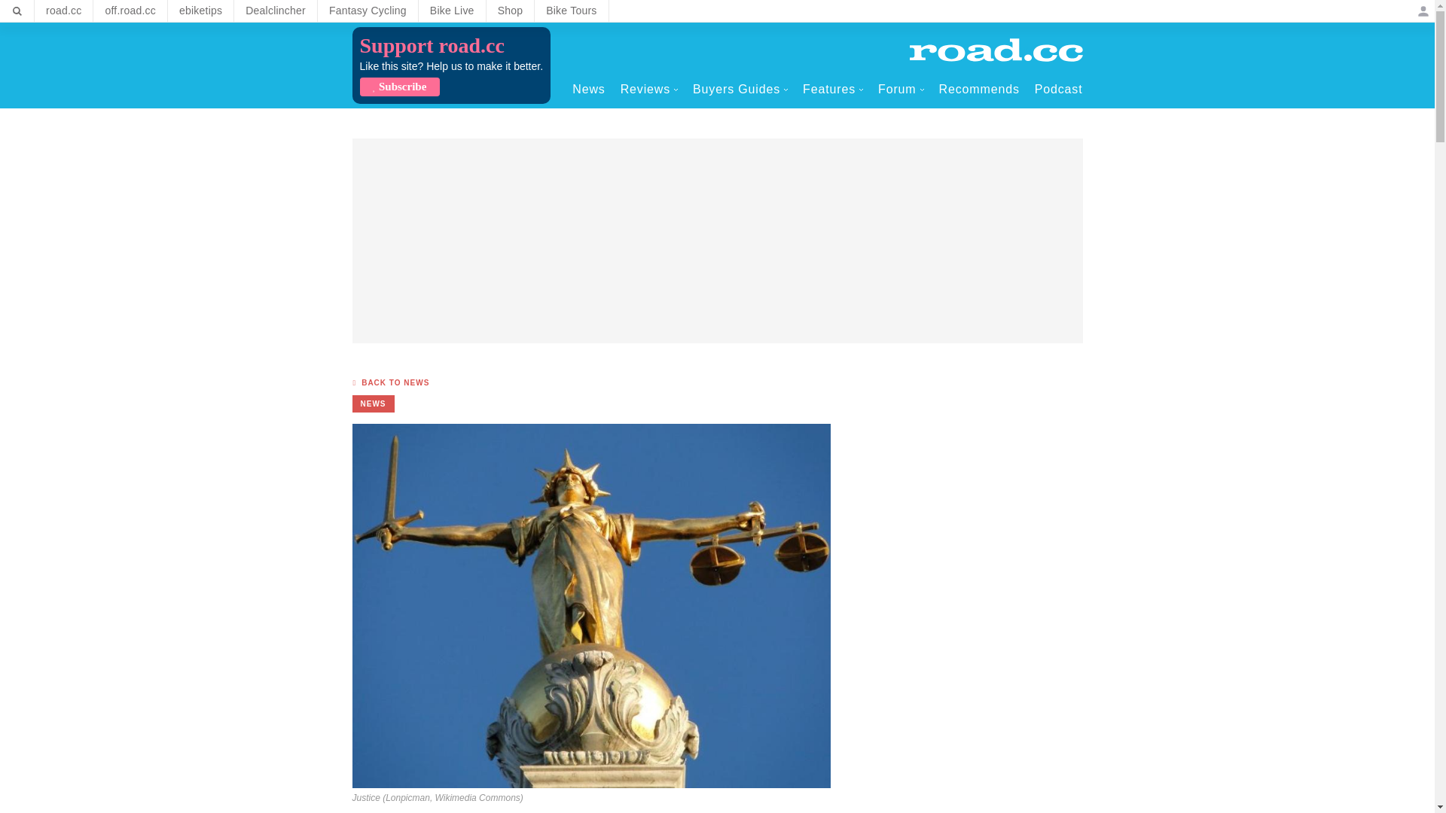 The image size is (1446, 813). Describe the element at coordinates (571, 11) in the screenshot. I see `Bike Tours` at that location.